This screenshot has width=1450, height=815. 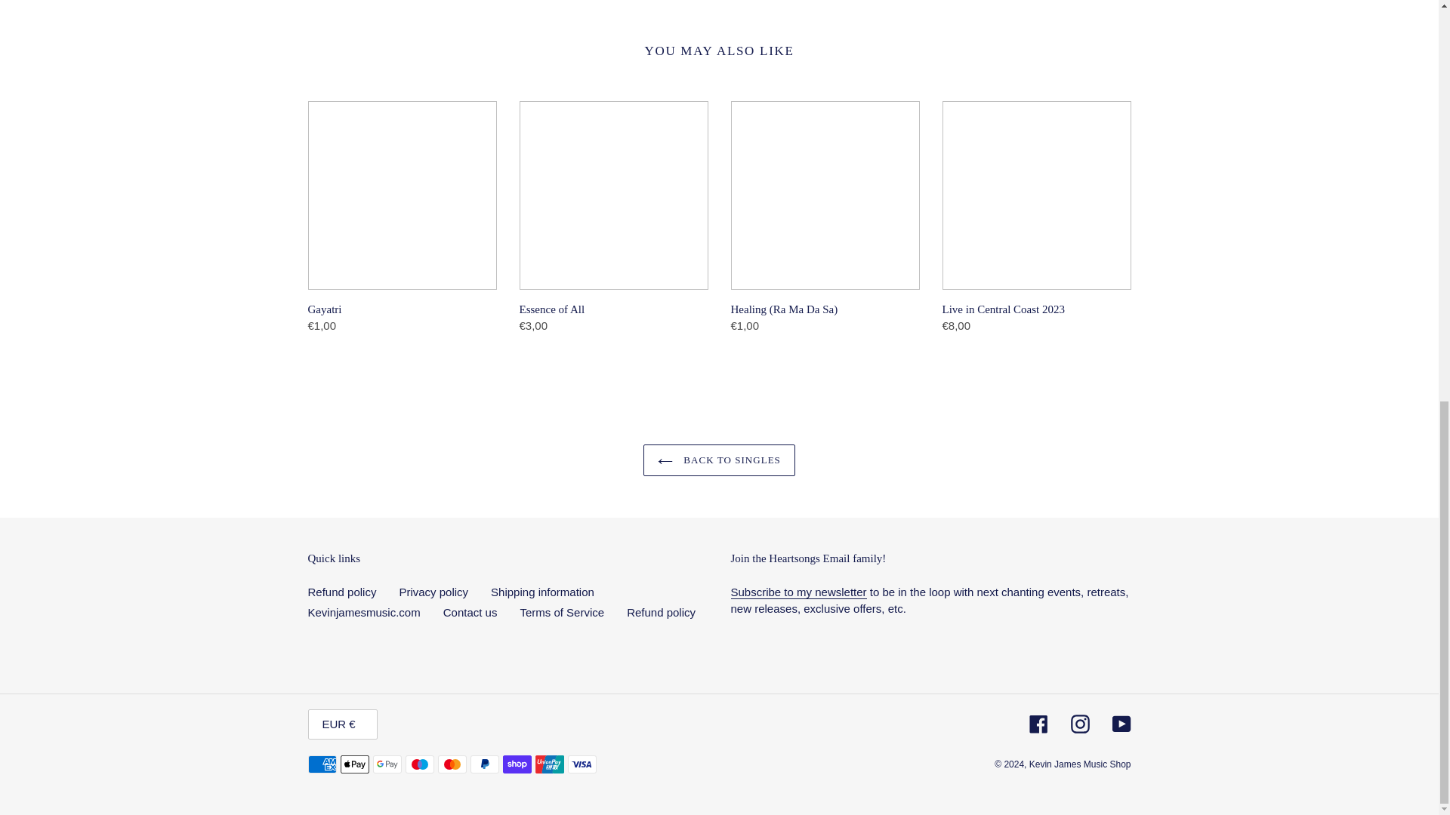 I want to click on BACK TO SINGLES, so click(x=719, y=460).